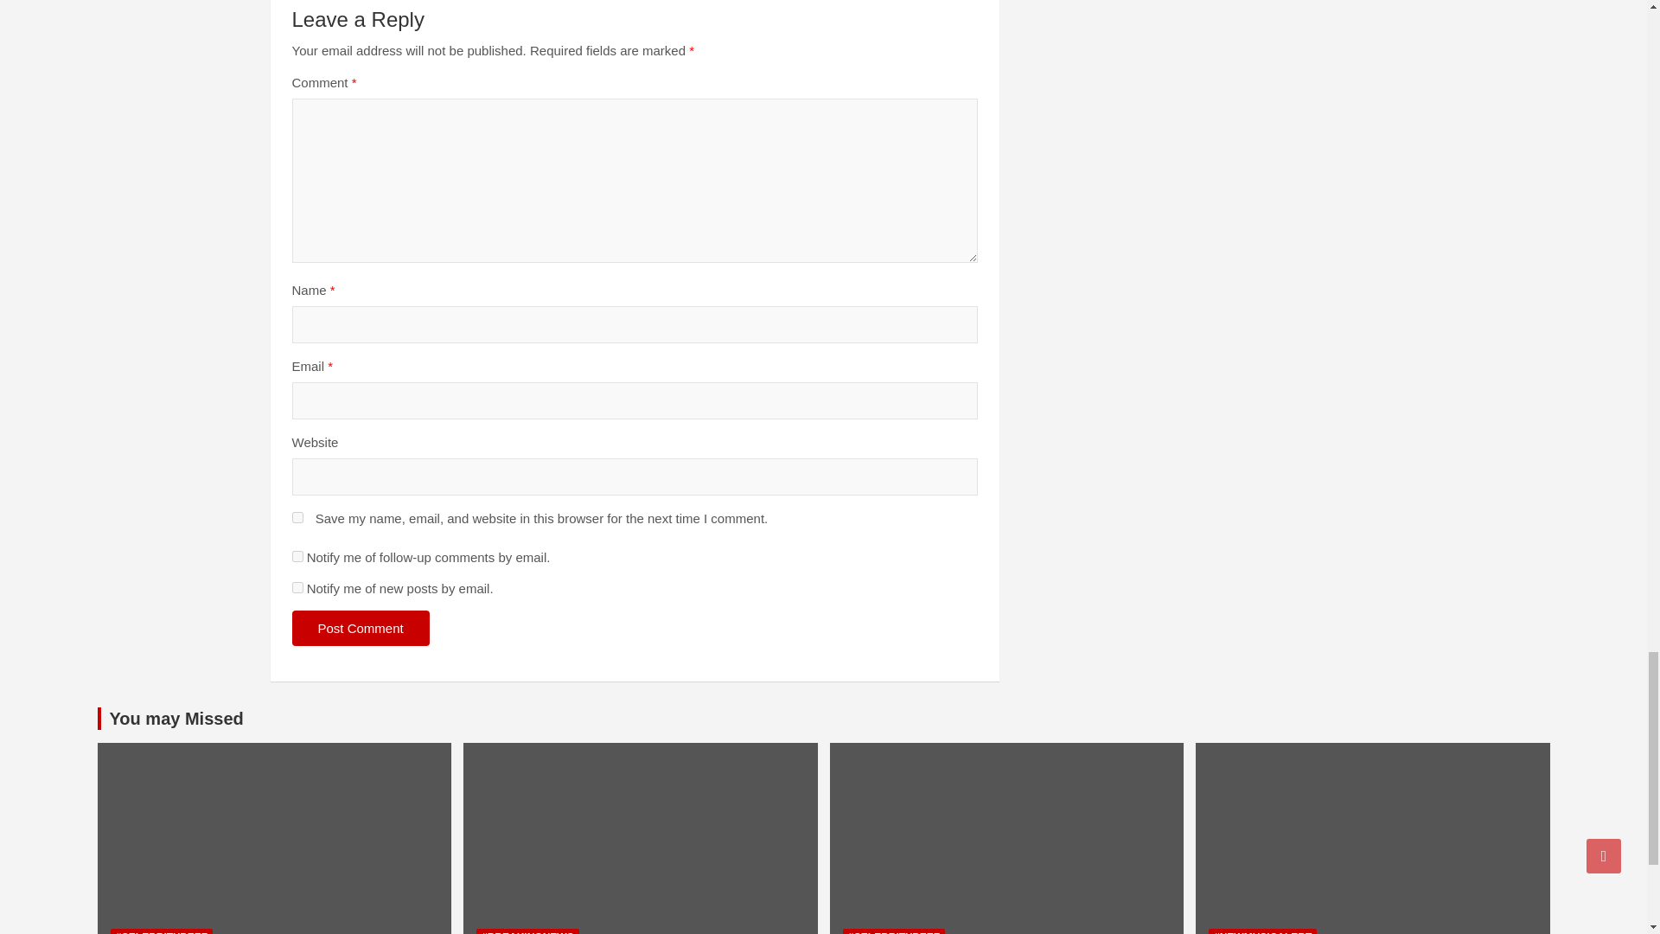 This screenshot has width=1660, height=934. Describe the element at coordinates (297, 586) in the screenshot. I see `subscribe` at that location.